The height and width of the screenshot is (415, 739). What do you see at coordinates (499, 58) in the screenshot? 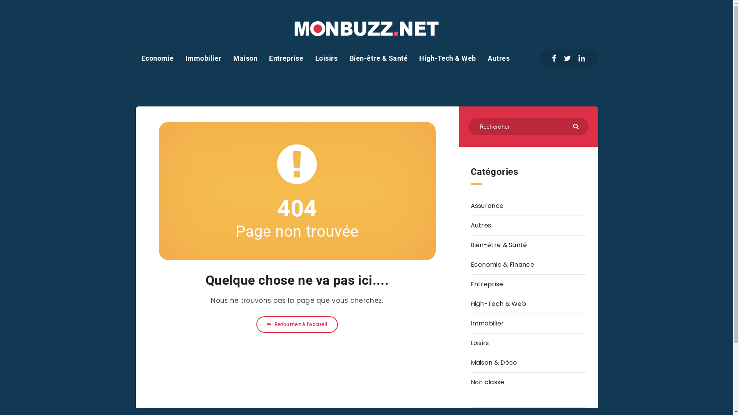
I see `Autres` at bounding box center [499, 58].